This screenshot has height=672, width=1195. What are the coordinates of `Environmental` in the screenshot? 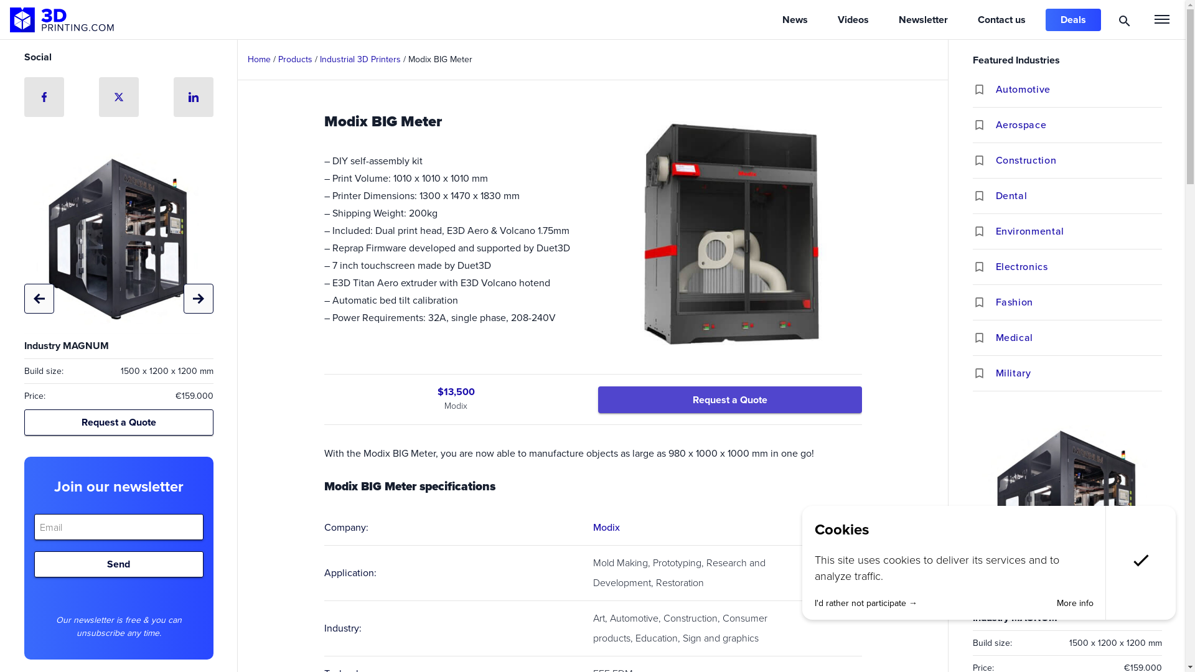 It's located at (1079, 231).